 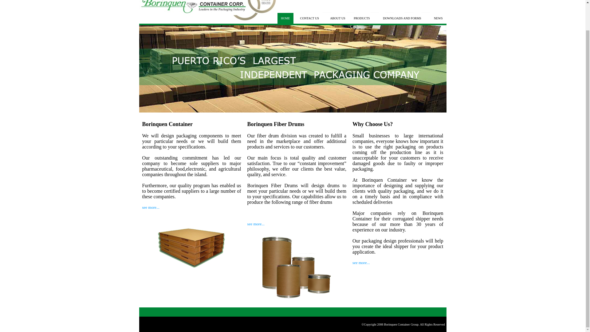 I want to click on Borinquen Fiber Drums, so click(x=276, y=124).